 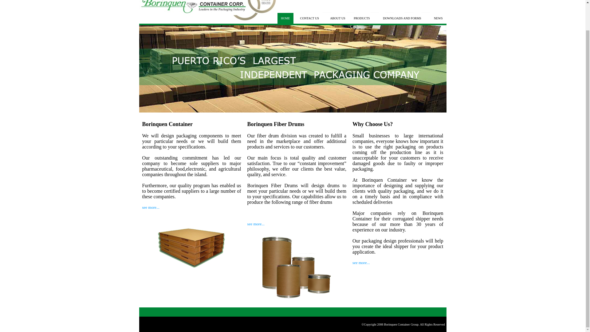 I want to click on Borinquen Fiber Drums, so click(x=276, y=124).